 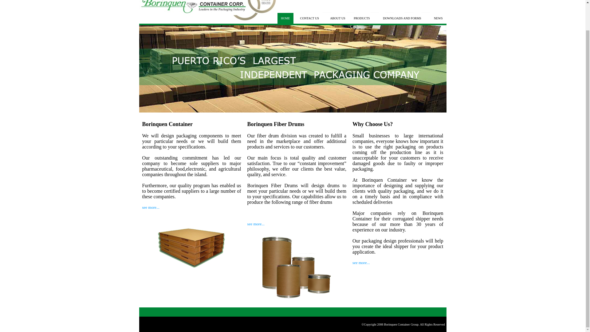 I want to click on Borinquen Fiber Drums, so click(x=276, y=124).